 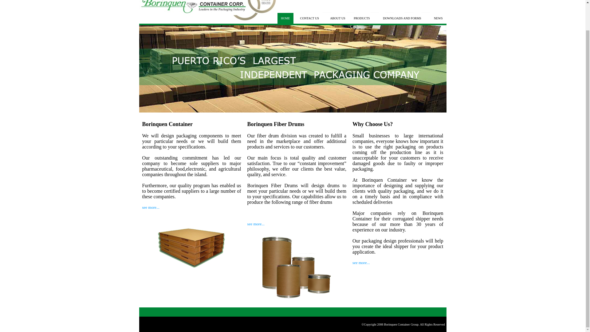 I want to click on Borinquen Fiber Drums, so click(x=276, y=124).